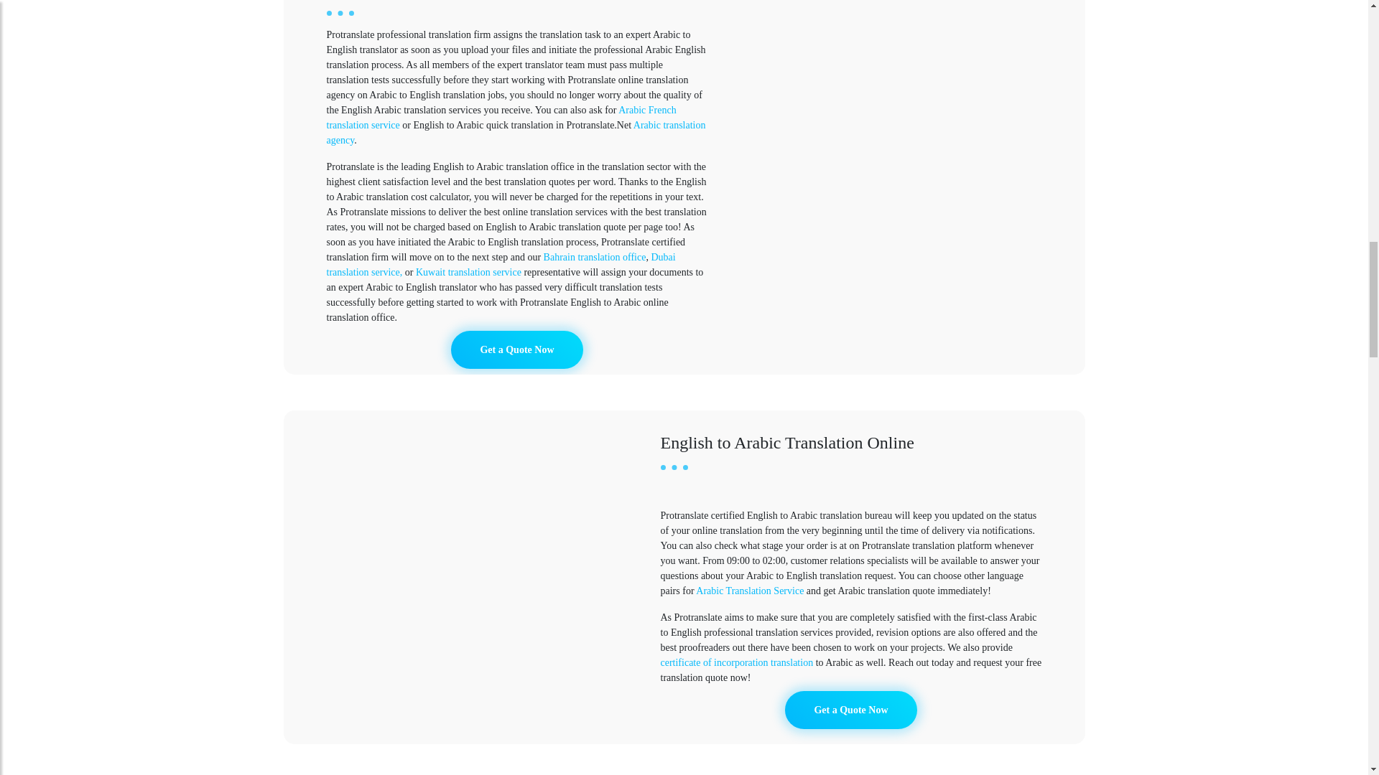 The width and height of the screenshot is (1379, 775). Describe the element at coordinates (500, 264) in the screenshot. I see `Dubai translation service,` at that location.